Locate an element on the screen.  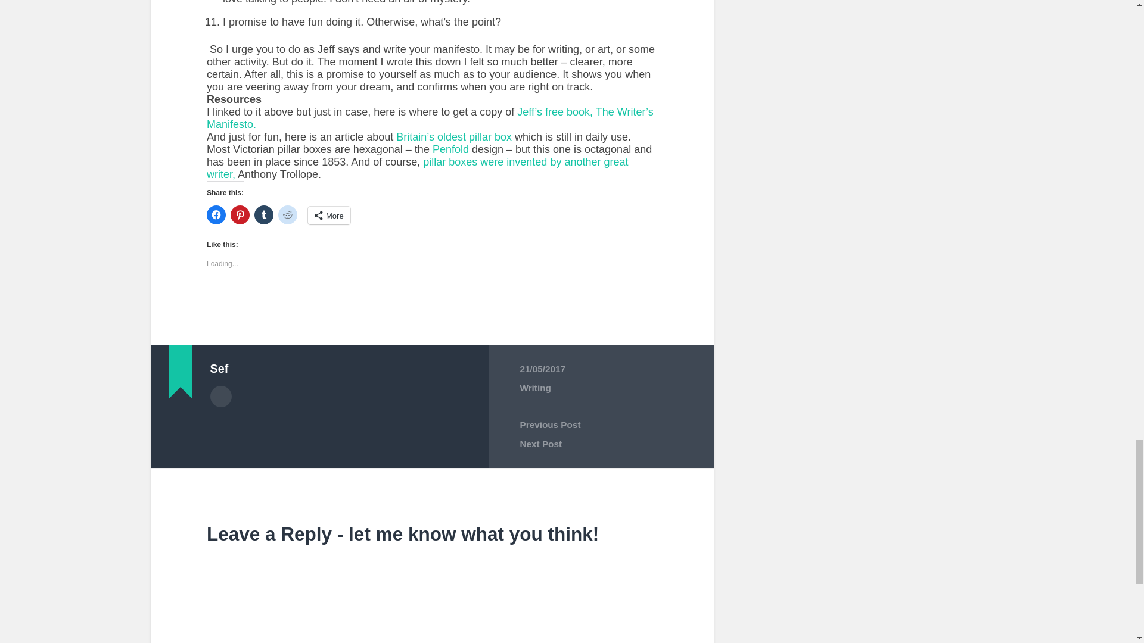
Click to share on Facebook is located at coordinates (216, 214).